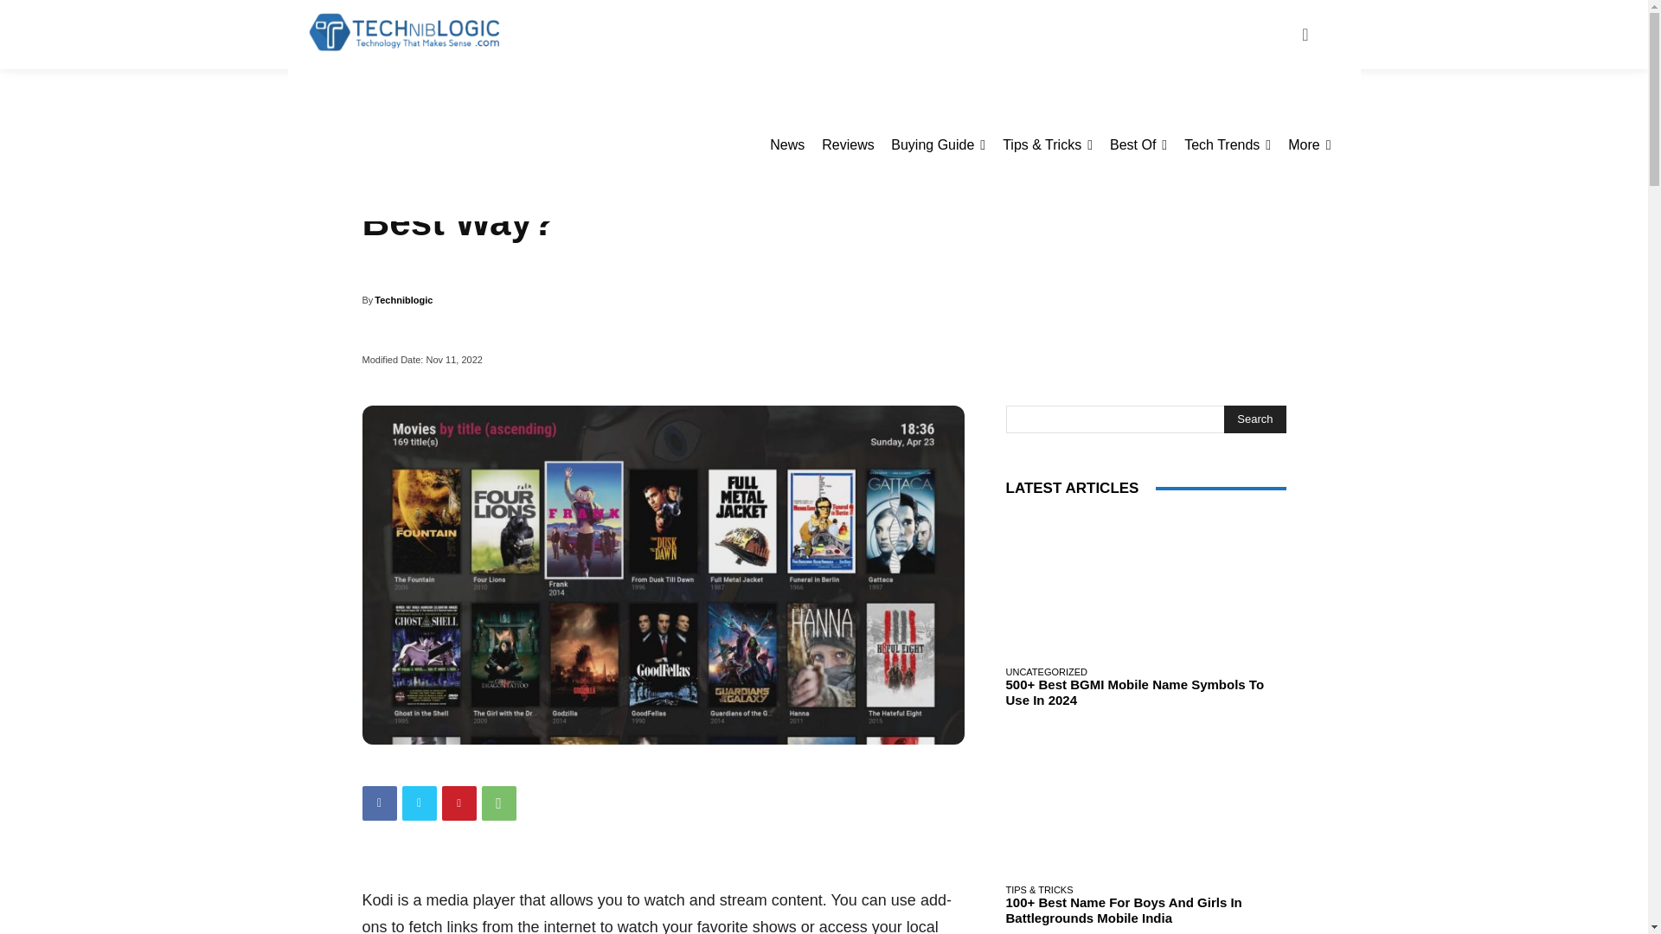 Image resolution: width=1661 pixels, height=934 pixels. Describe the element at coordinates (938, 145) in the screenshot. I see `Buying Guide` at that location.